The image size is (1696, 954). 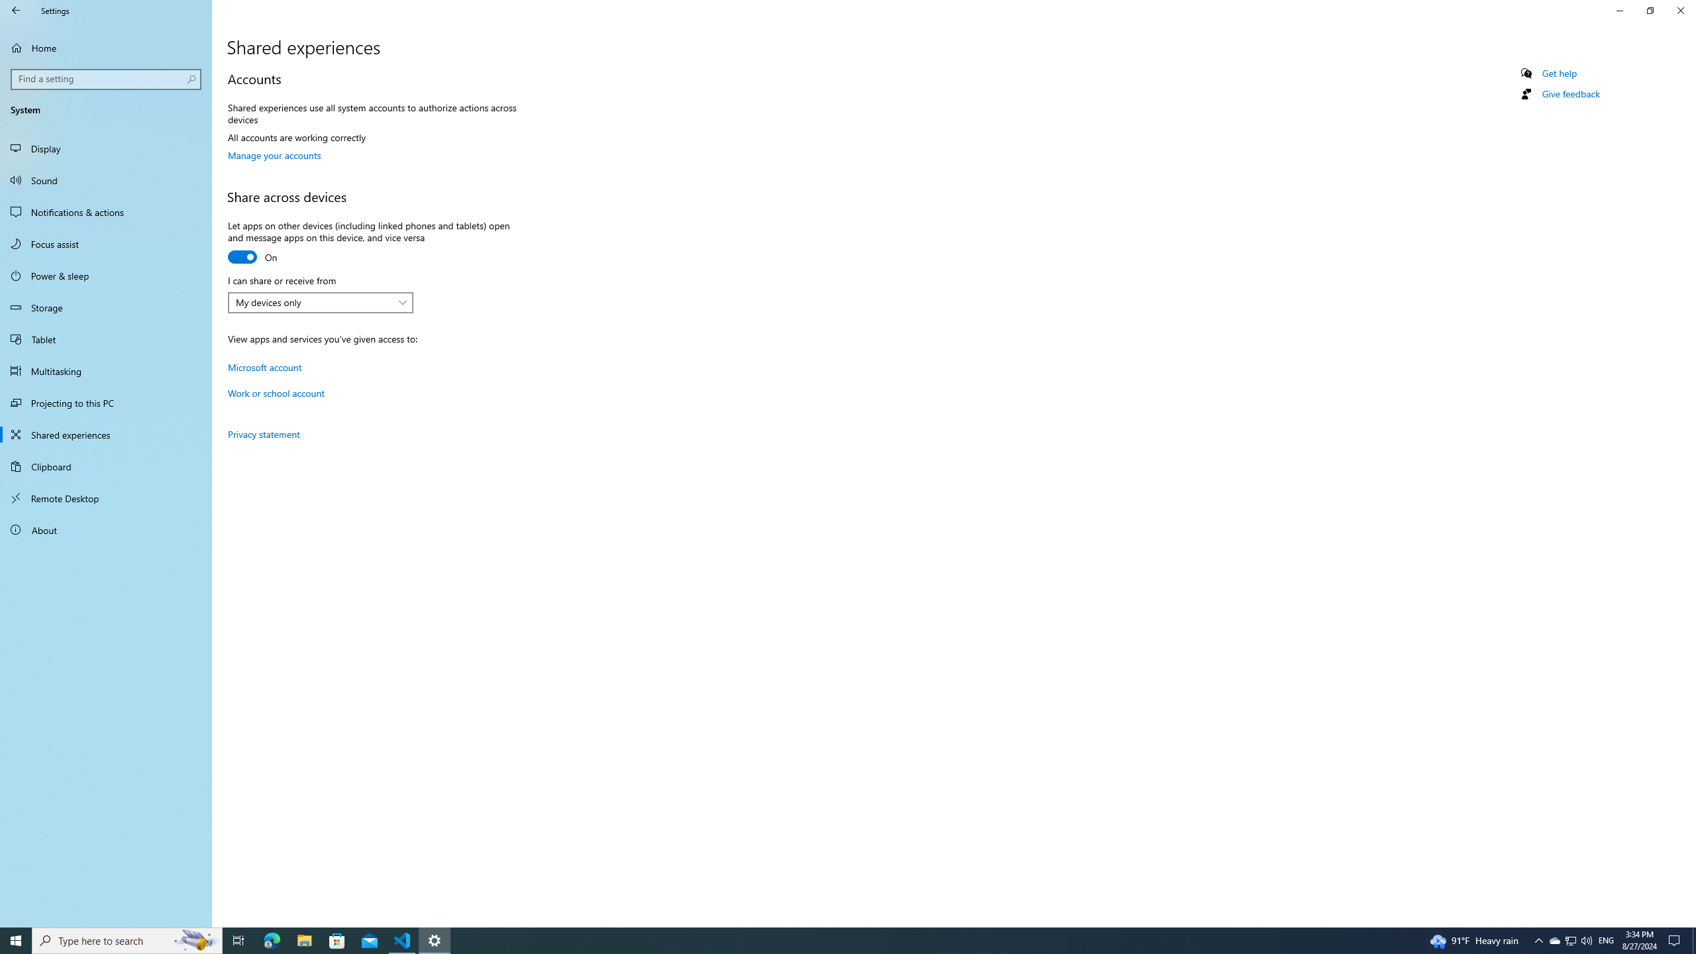 I want to click on Search highlights icon opens search home window, so click(x=1676, y=941).